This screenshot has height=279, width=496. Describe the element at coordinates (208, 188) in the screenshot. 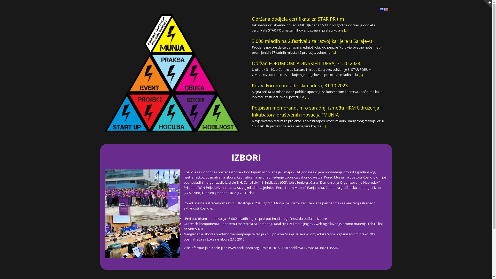

I see `DON Prijedor` at that location.